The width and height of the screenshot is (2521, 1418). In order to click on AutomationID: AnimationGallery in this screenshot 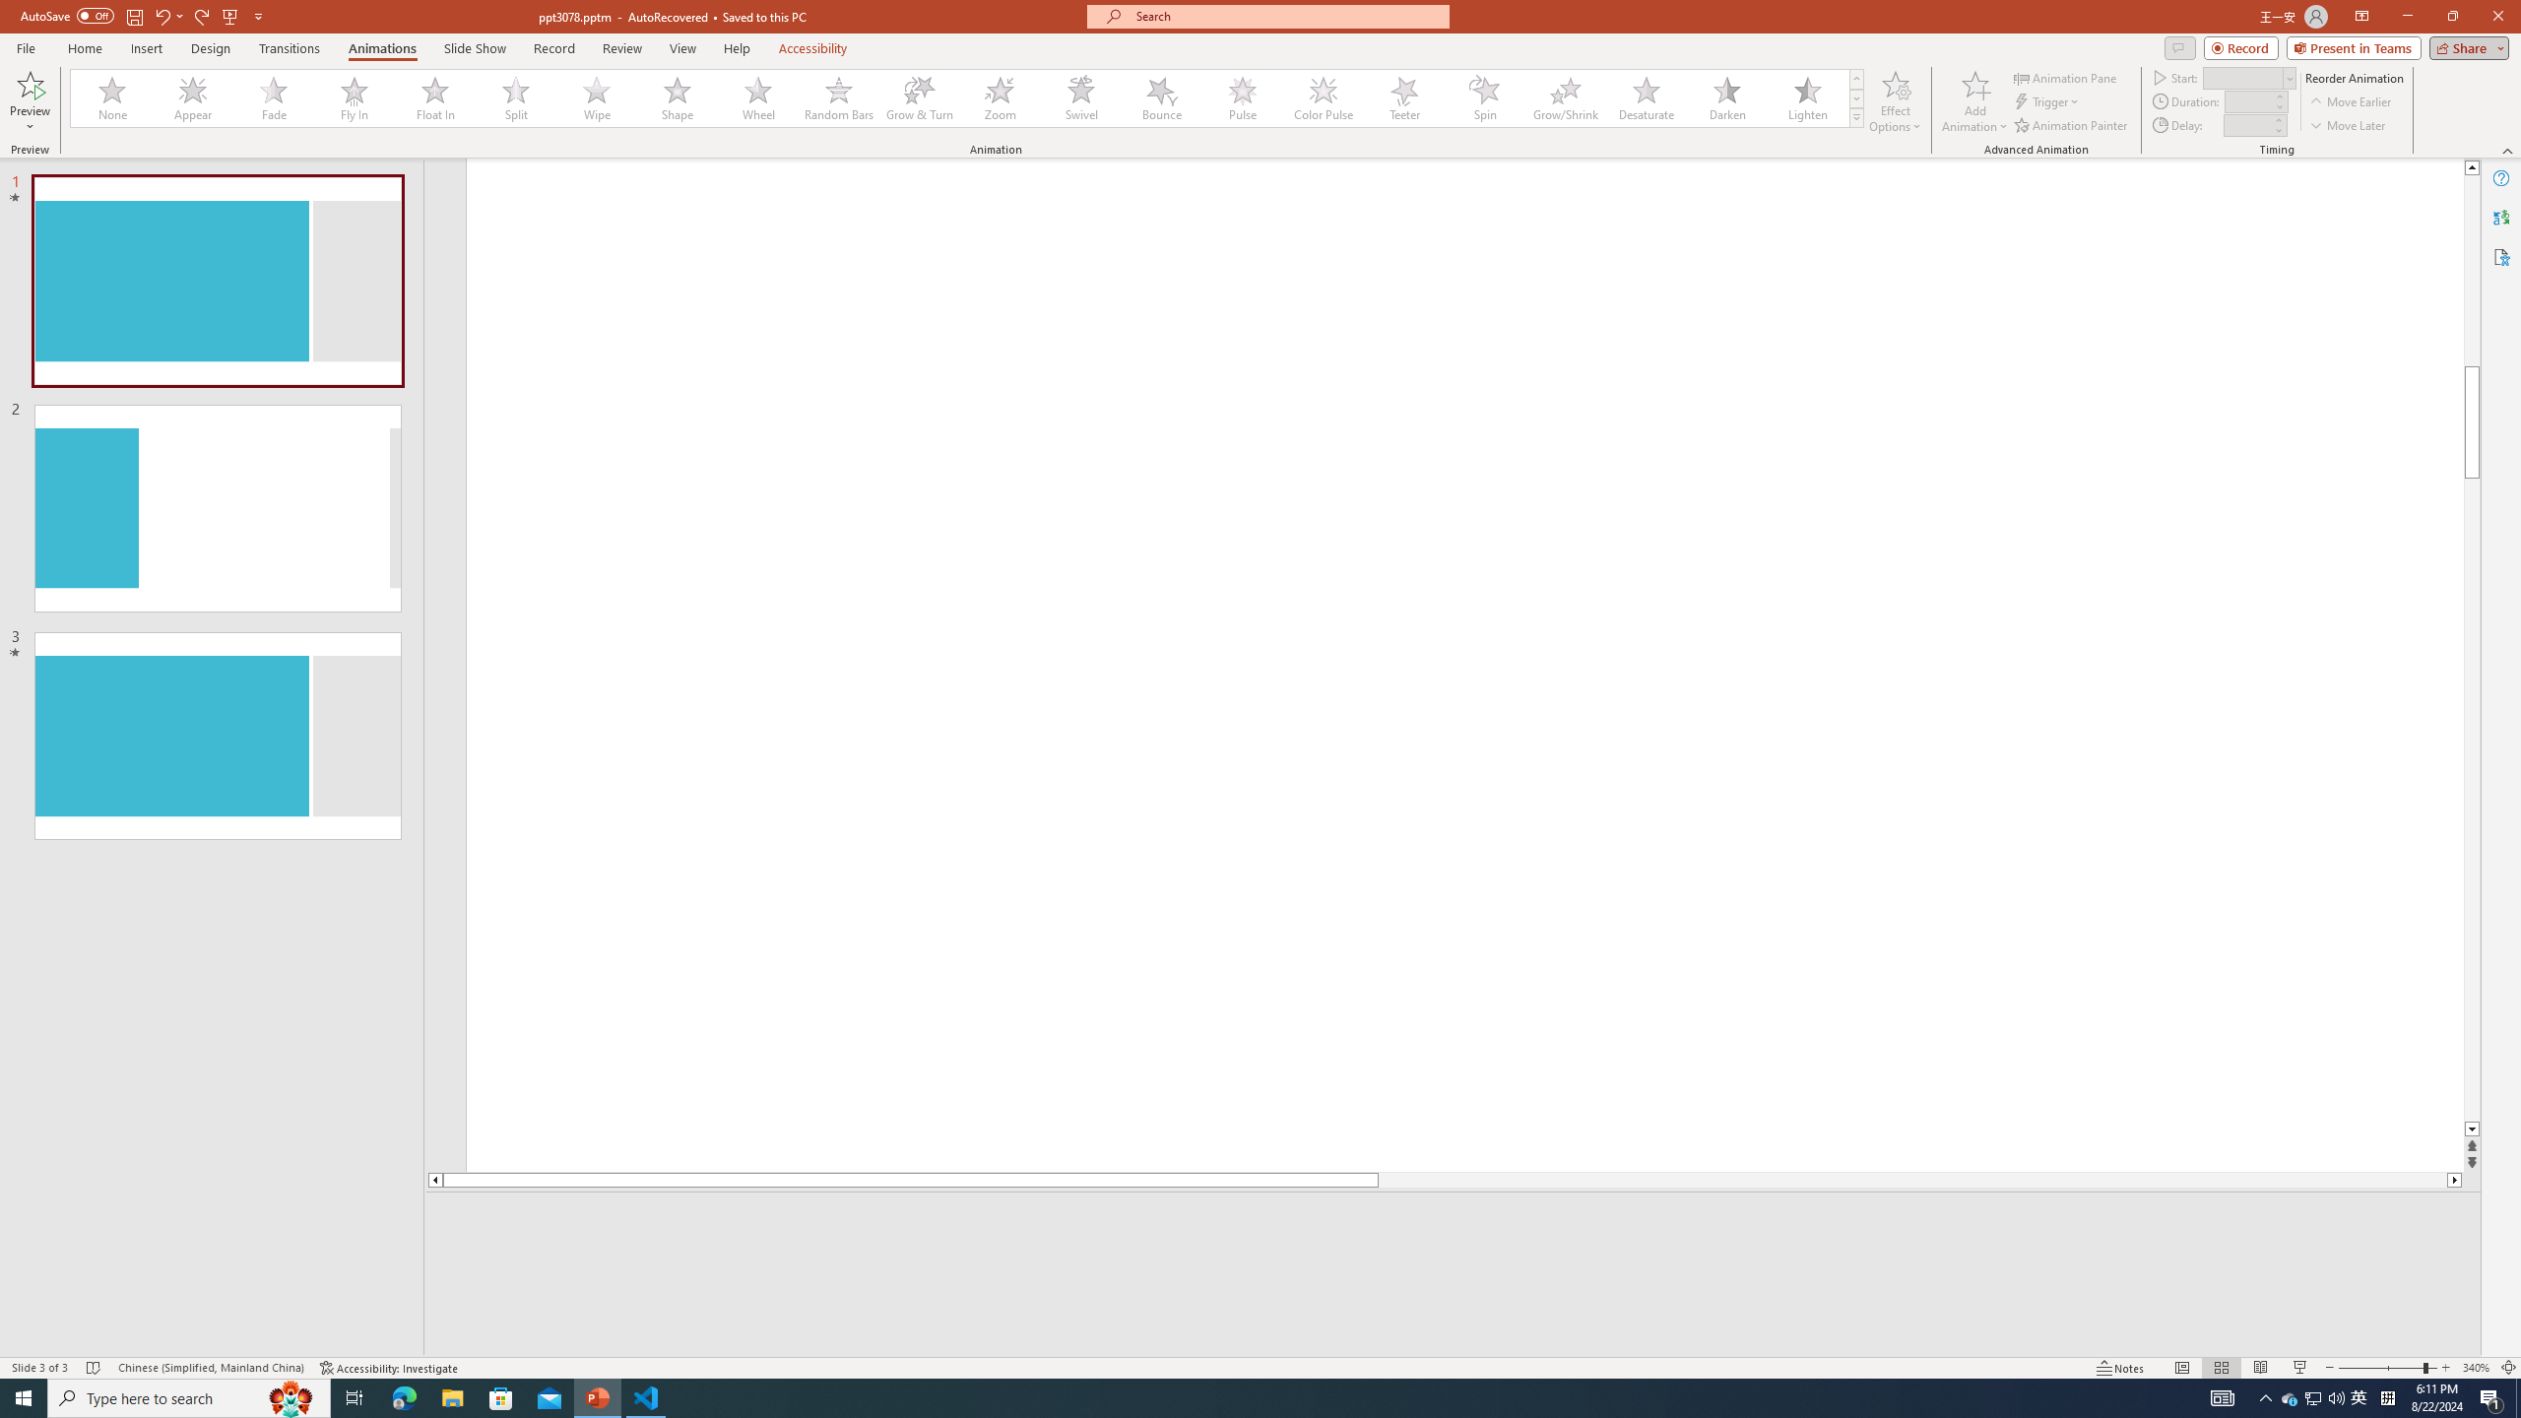, I will do `click(967, 98)`.